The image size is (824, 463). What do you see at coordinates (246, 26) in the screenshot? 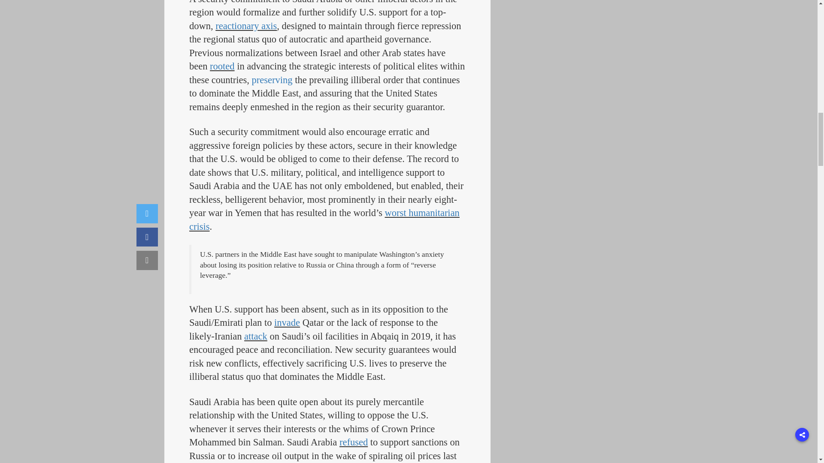
I see `reactionary axis` at bounding box center [246, 26].